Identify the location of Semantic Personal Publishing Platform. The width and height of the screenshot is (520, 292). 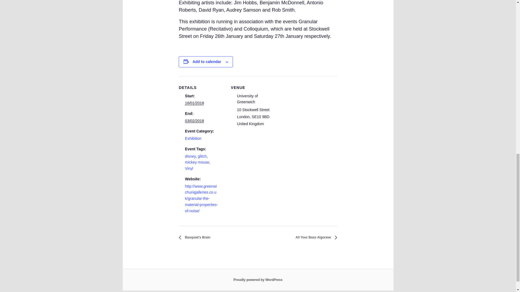
(258, 280).